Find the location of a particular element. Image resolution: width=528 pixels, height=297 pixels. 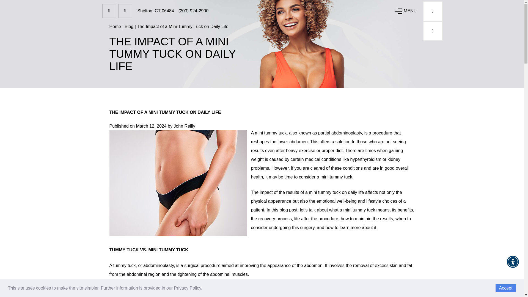

Accessibility Menu is located at coordinates (513, 262).